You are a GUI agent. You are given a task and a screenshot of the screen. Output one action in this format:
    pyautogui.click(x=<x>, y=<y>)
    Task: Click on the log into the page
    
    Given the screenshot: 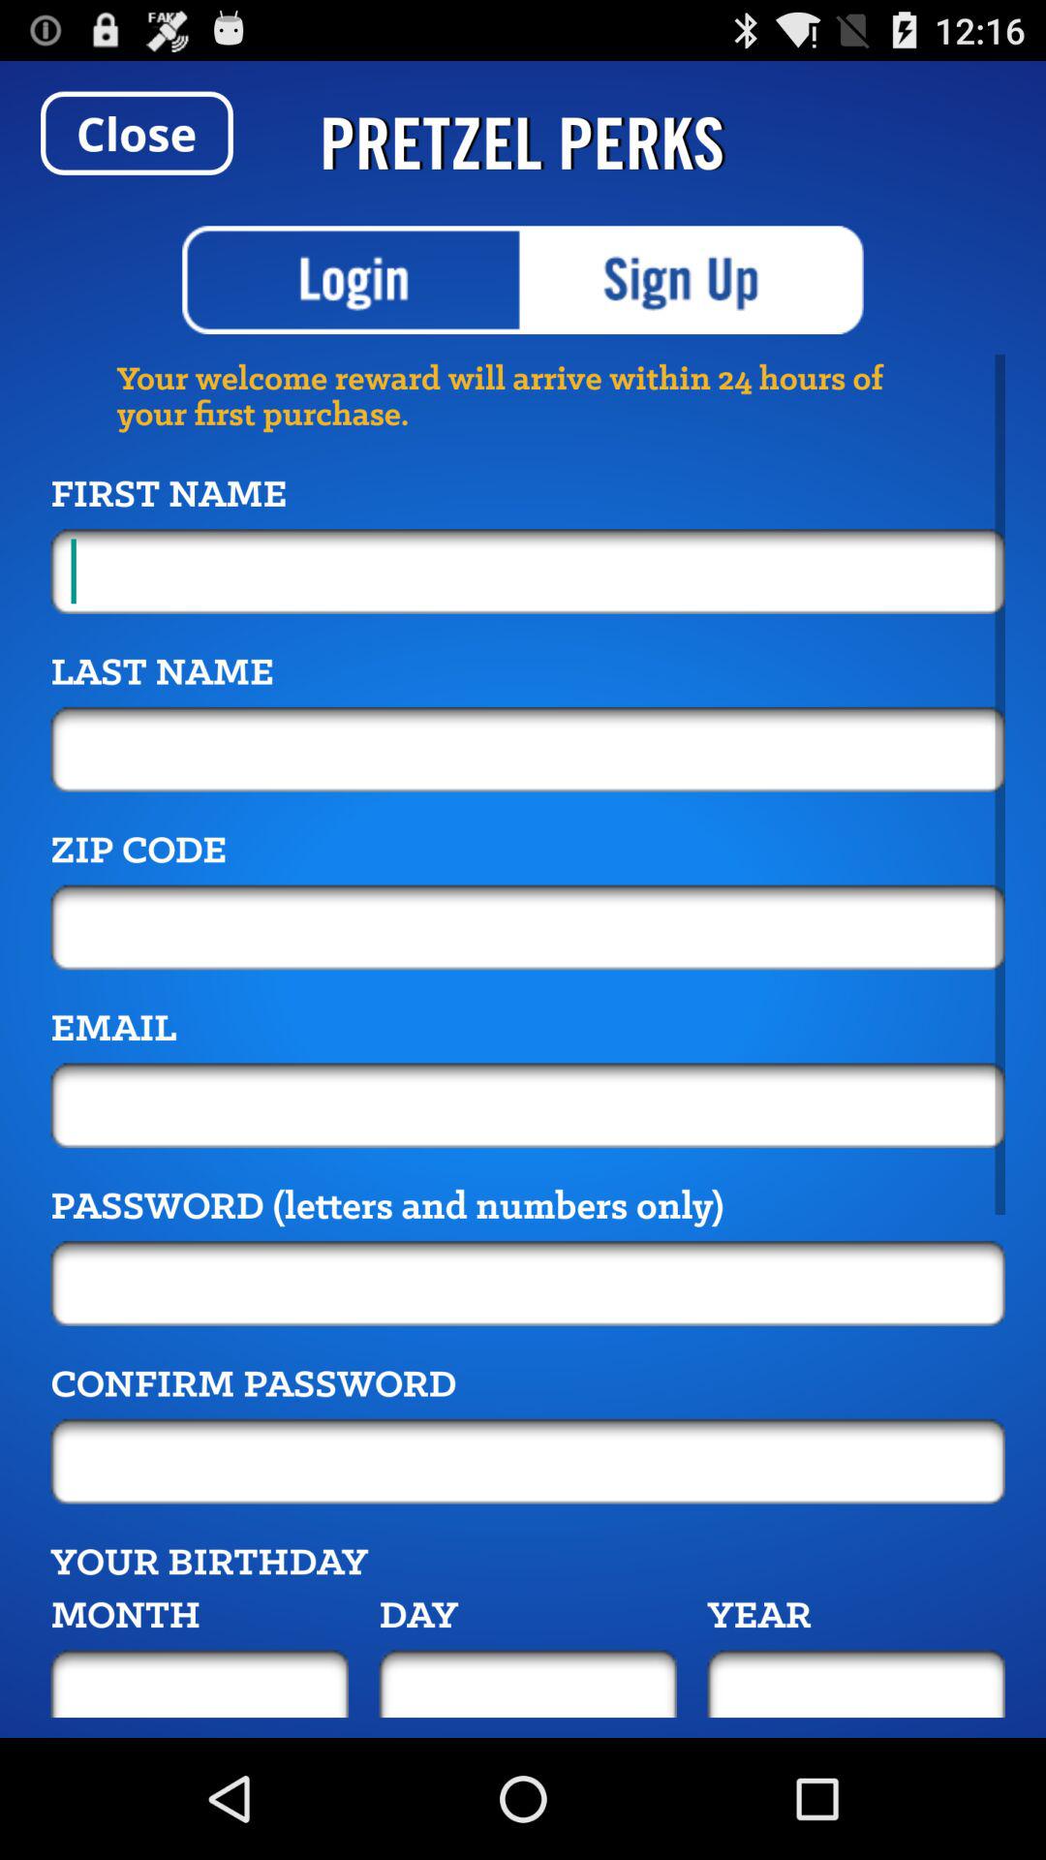 What is the action you would take?
    pyautogui.click(x=353, y=280)
    